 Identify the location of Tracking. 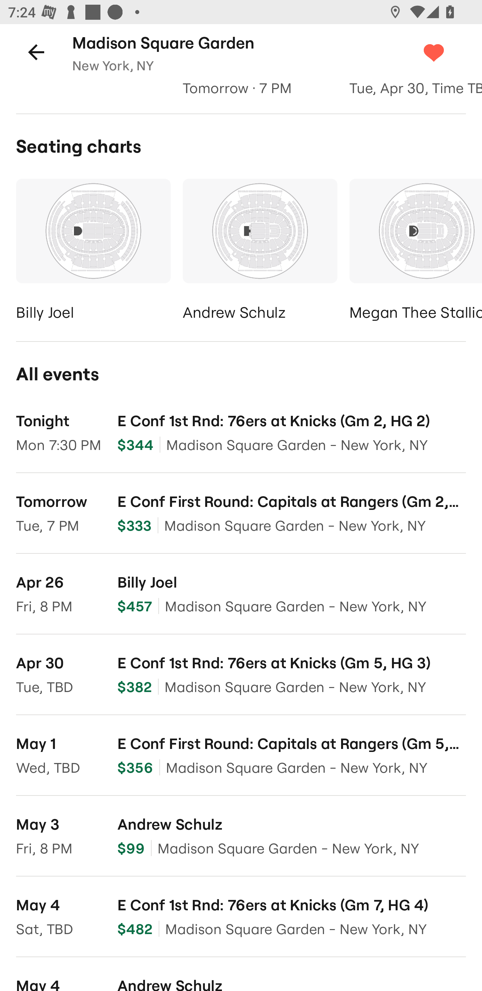
(446, 52).